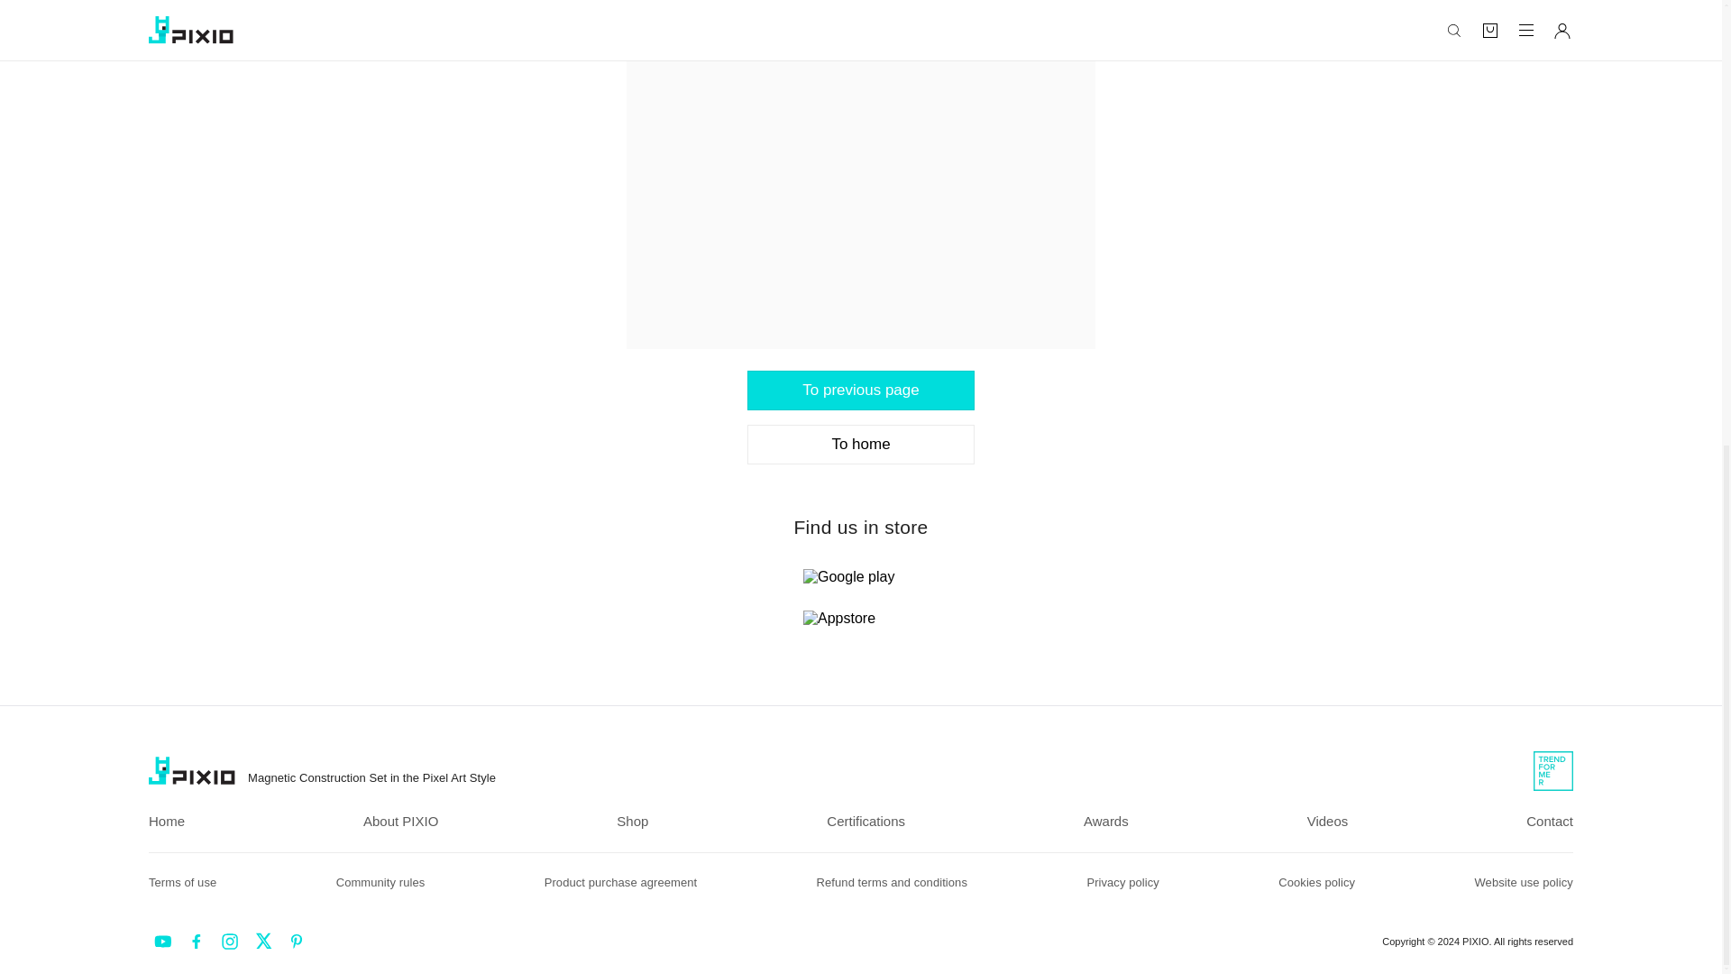  Describe the element at coordinates (620, 882) in the screenshot. I see `Product purchase agreement` at that location.